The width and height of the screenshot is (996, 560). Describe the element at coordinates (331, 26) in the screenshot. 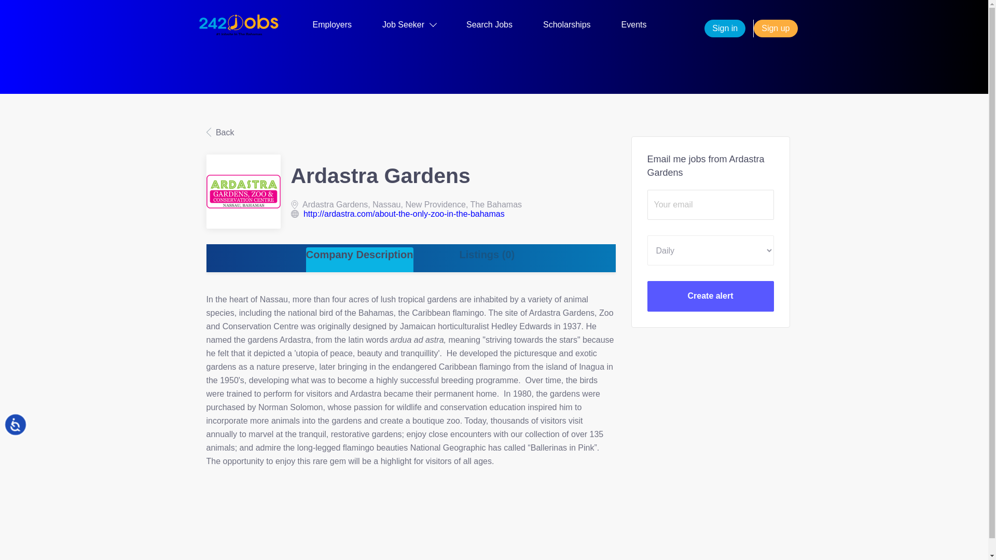

I see `Employers` at that location.